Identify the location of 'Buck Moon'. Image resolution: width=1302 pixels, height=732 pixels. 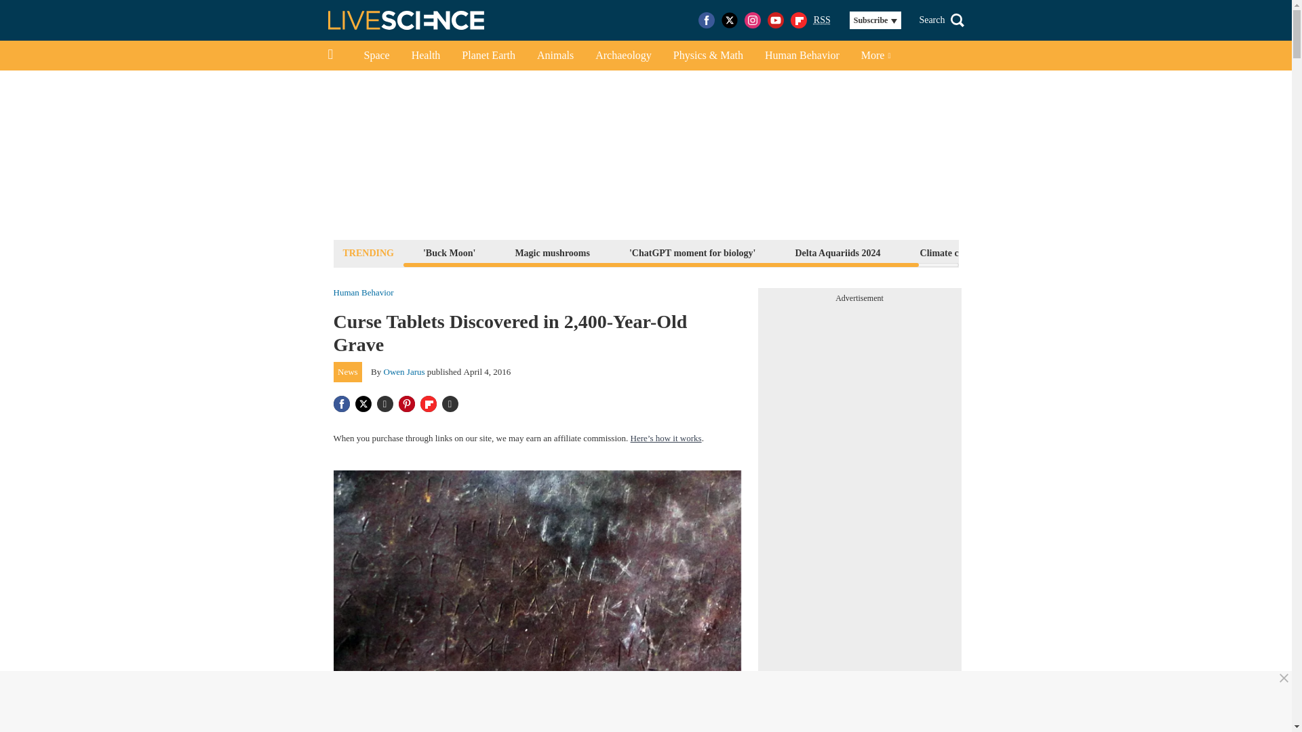
(449, 252).